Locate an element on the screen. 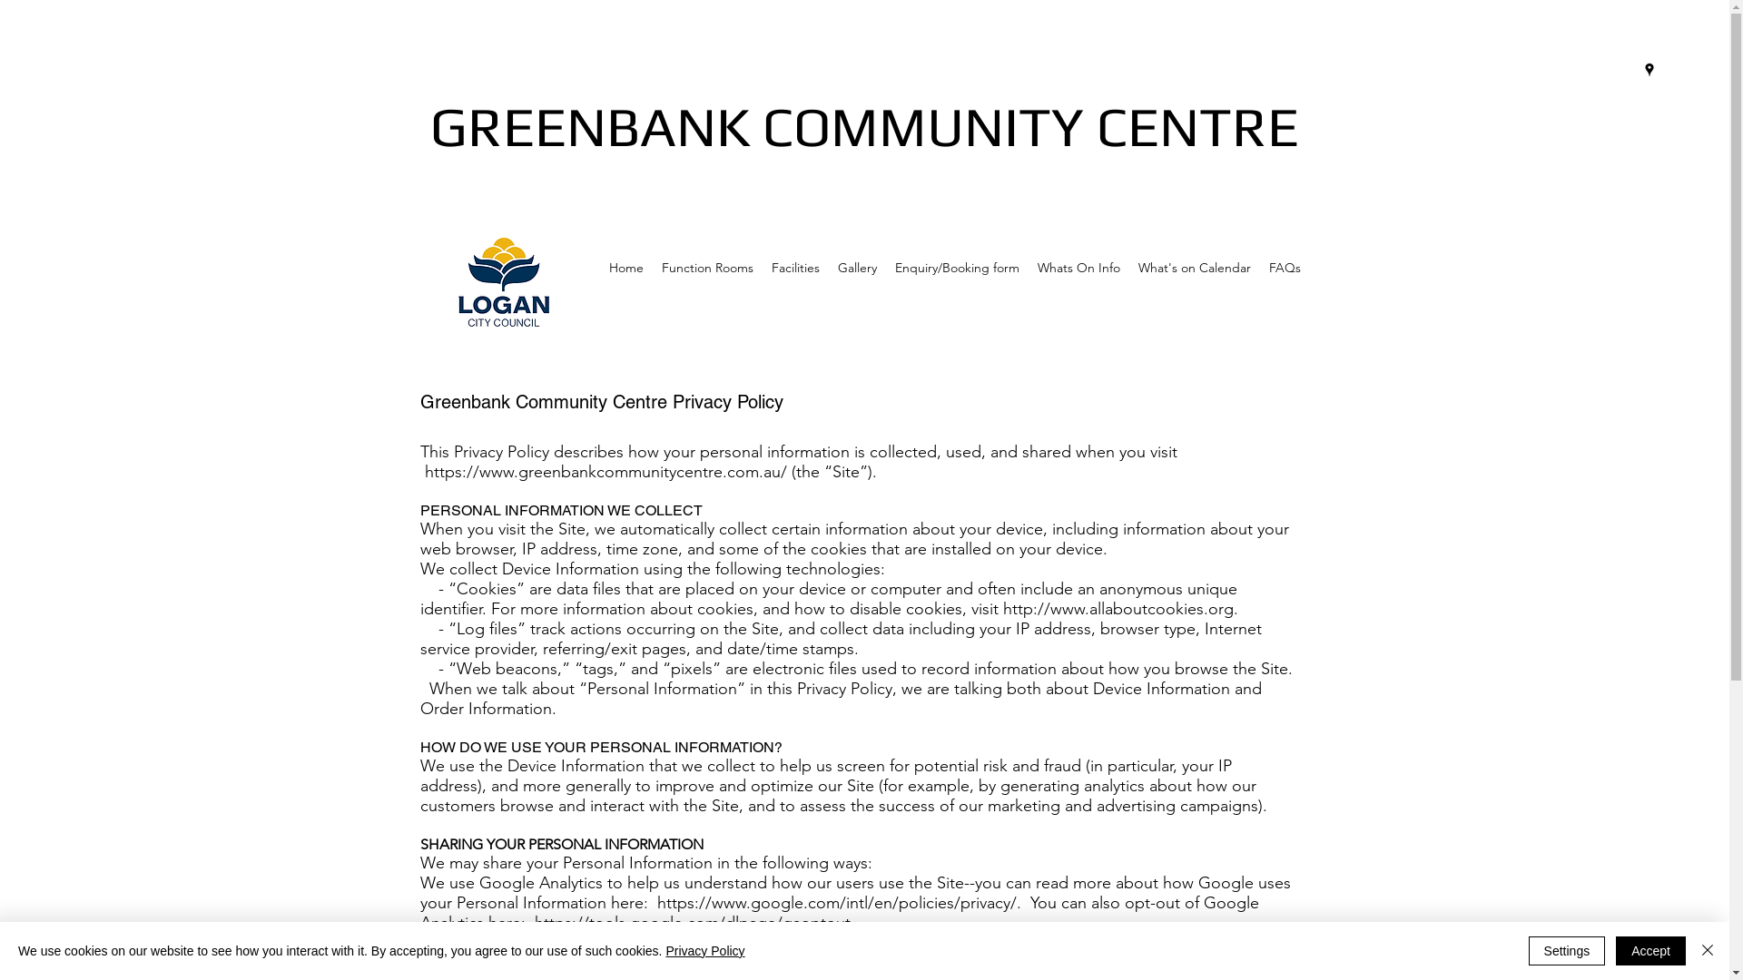  Enquiry/Booking form is located at coordinates (957, 268).